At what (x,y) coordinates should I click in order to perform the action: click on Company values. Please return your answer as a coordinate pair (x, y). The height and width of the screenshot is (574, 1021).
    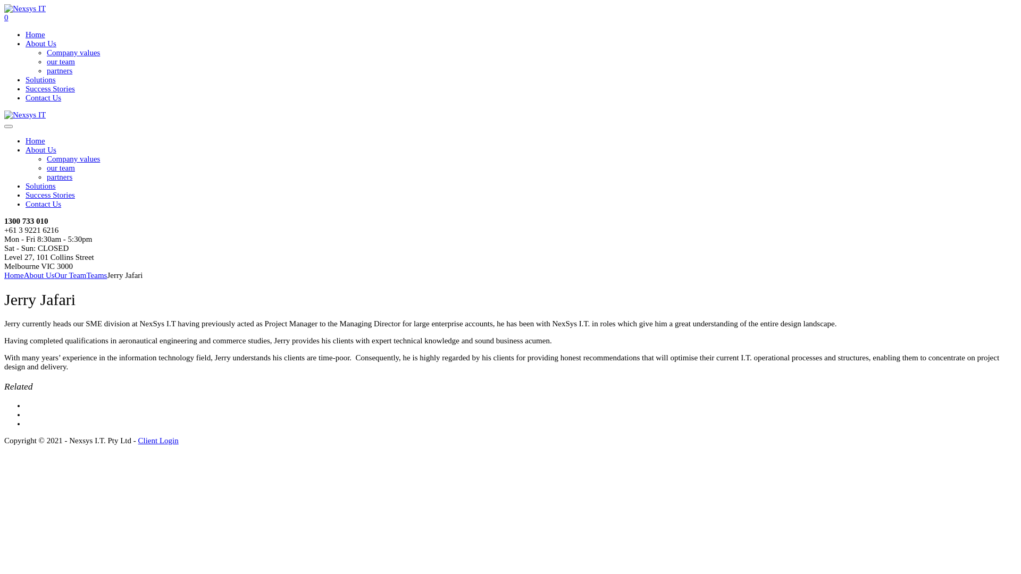
    Looking at the image, I should click on (73, 159).